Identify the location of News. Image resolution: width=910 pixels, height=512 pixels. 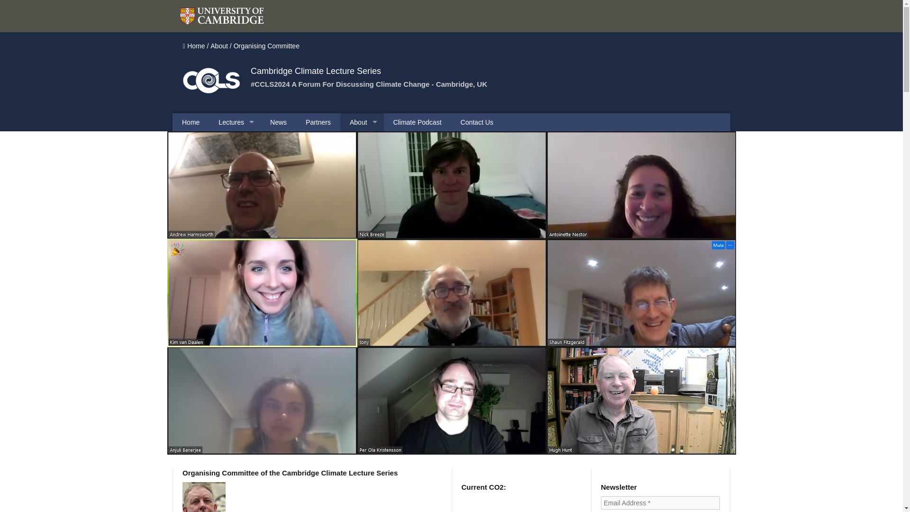
(278, 122).